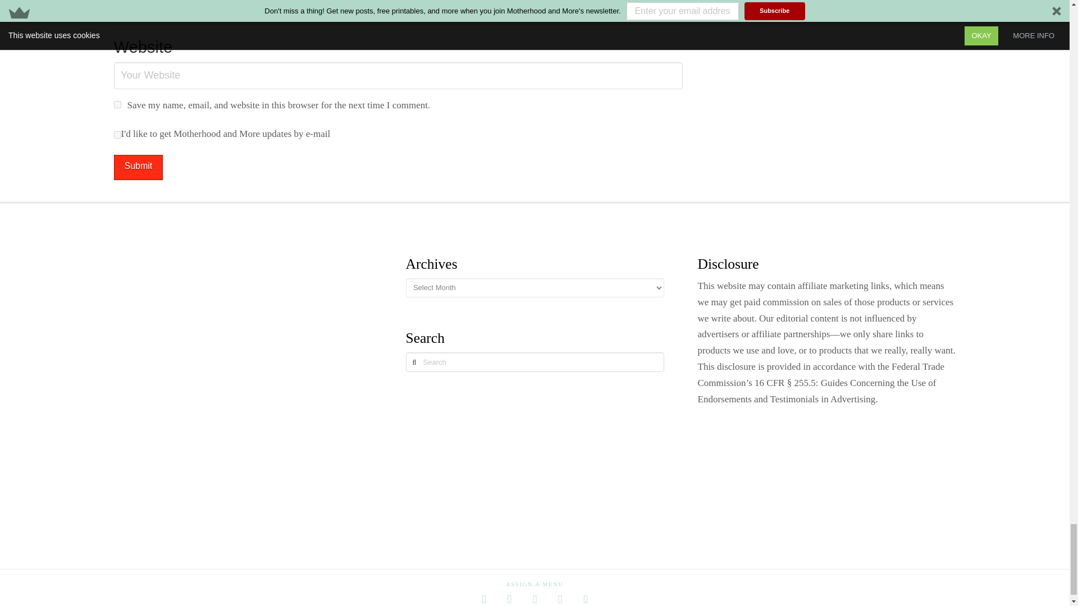  What do you see at coordinates (117, 104) in the screenshot?
I see `yes` at bounding box center [117, 104].